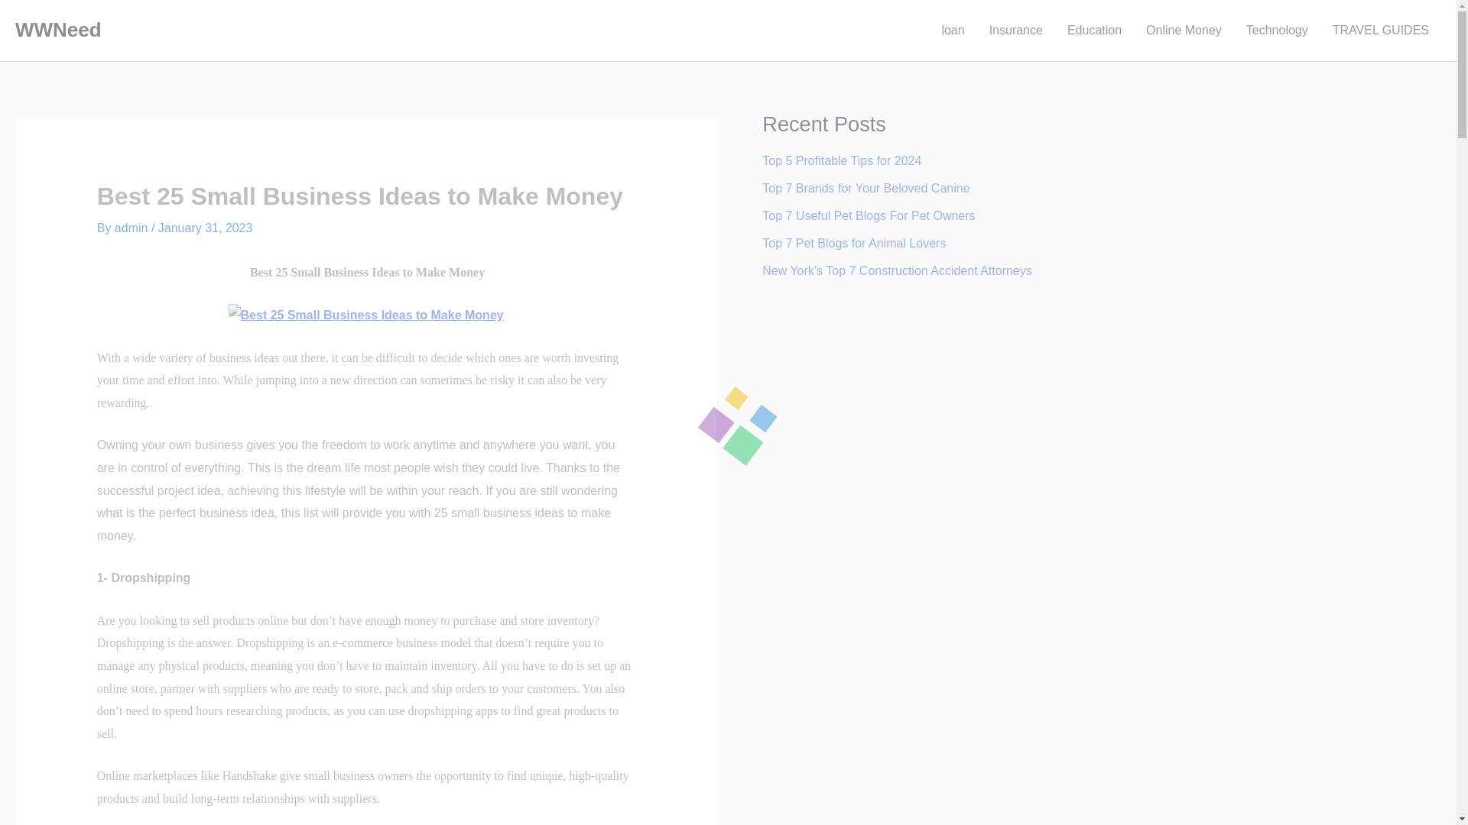 This screenshot has width=1468, height=825. I want to click on Technology, so click(1277, 31).